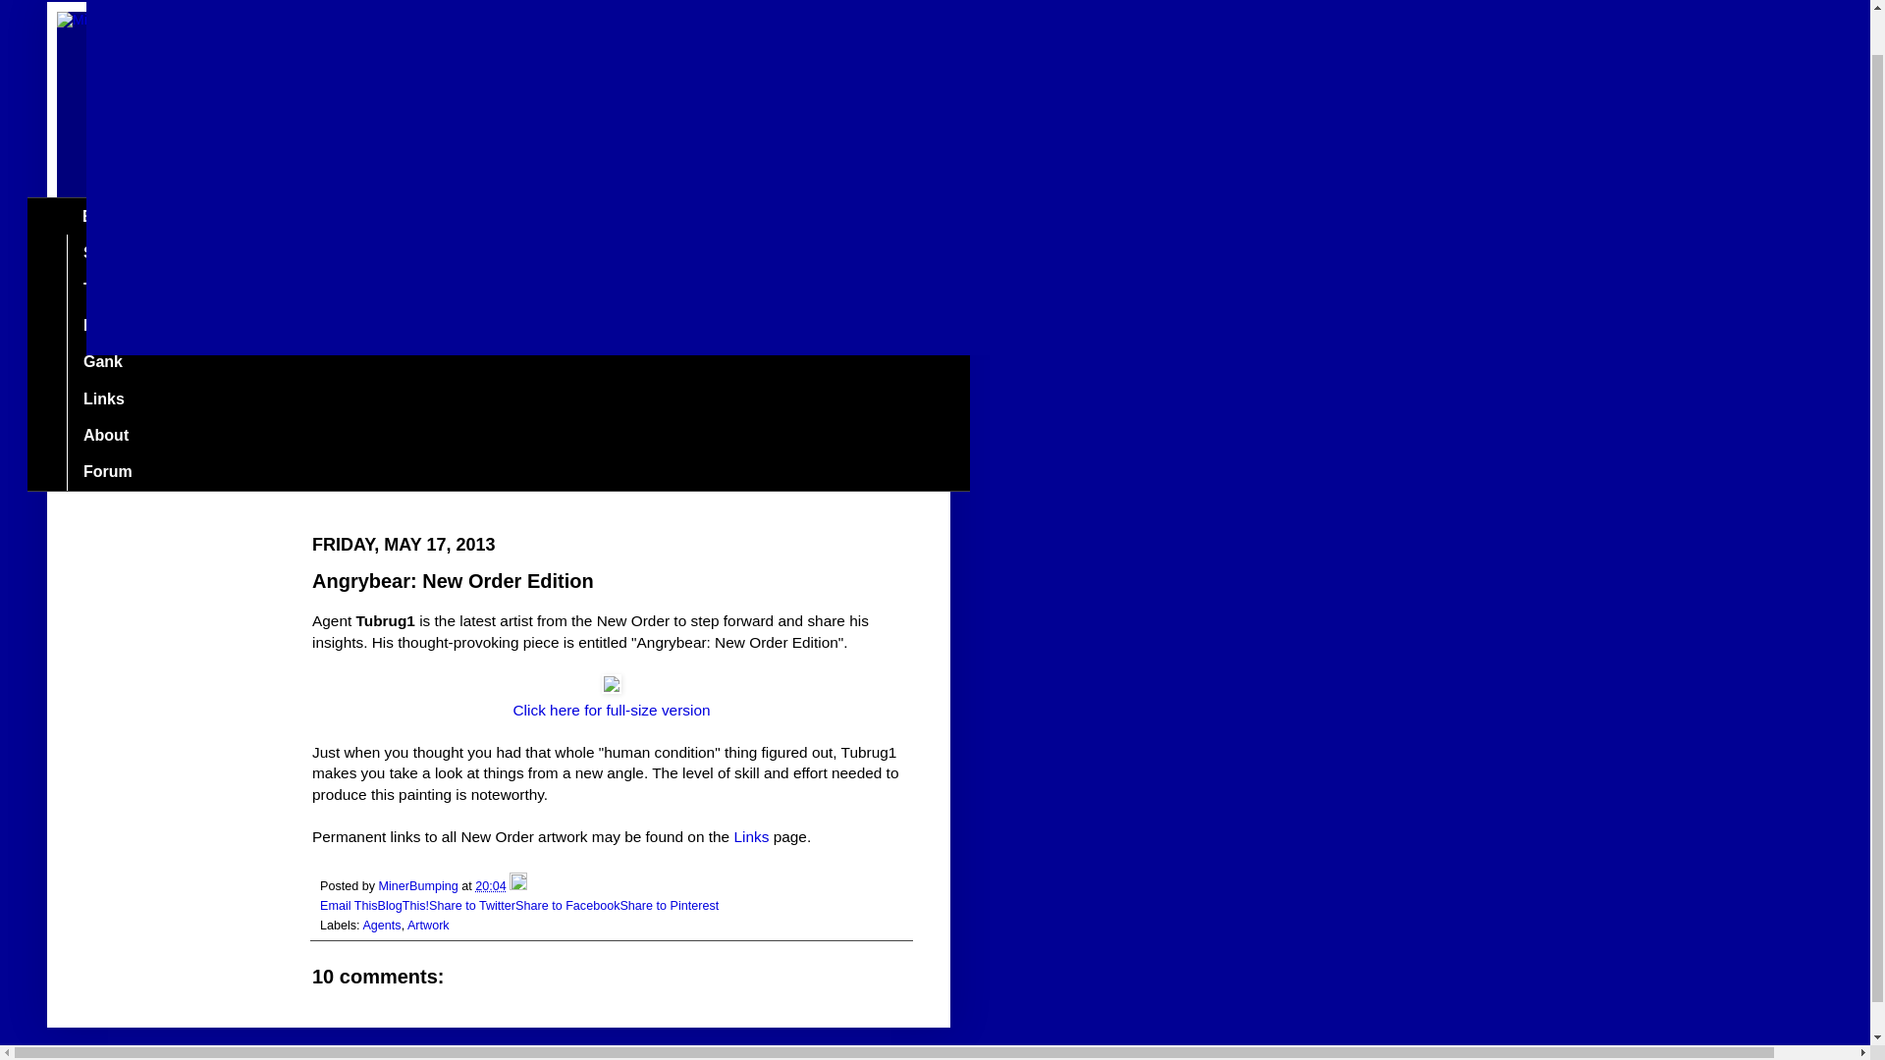  What do you see at coordinates (107, 471) in the screenshot?
I see `Forum` at bounding box center [107, 471].